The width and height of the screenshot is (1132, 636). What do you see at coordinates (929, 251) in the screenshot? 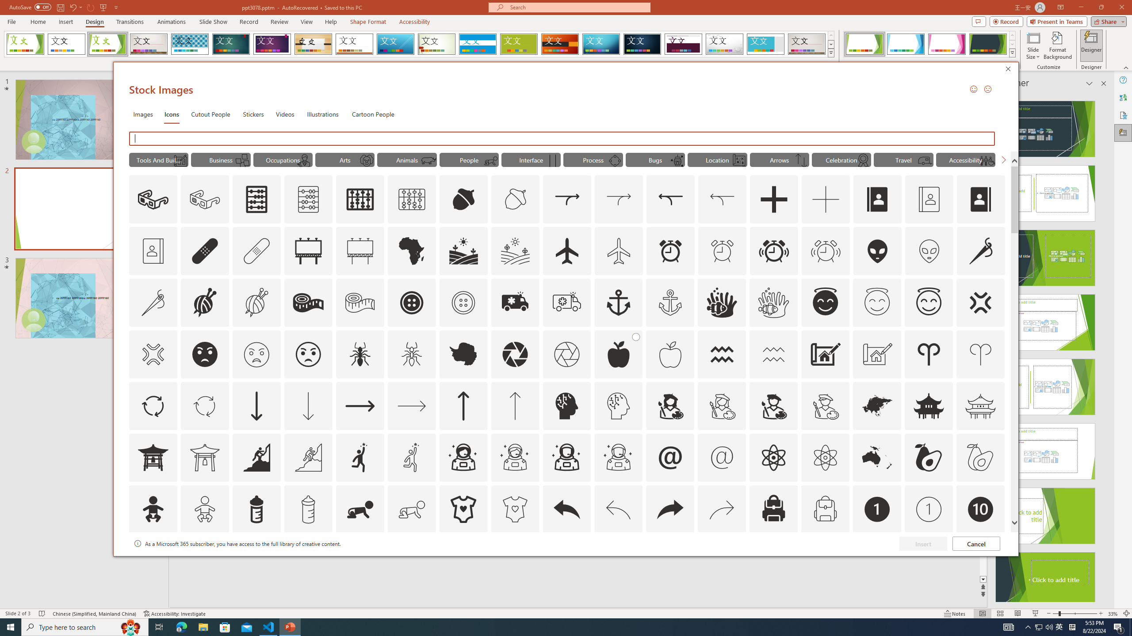
I see `AutomationID: Icons_AlienFace_M` at bounding box center [929, 251].